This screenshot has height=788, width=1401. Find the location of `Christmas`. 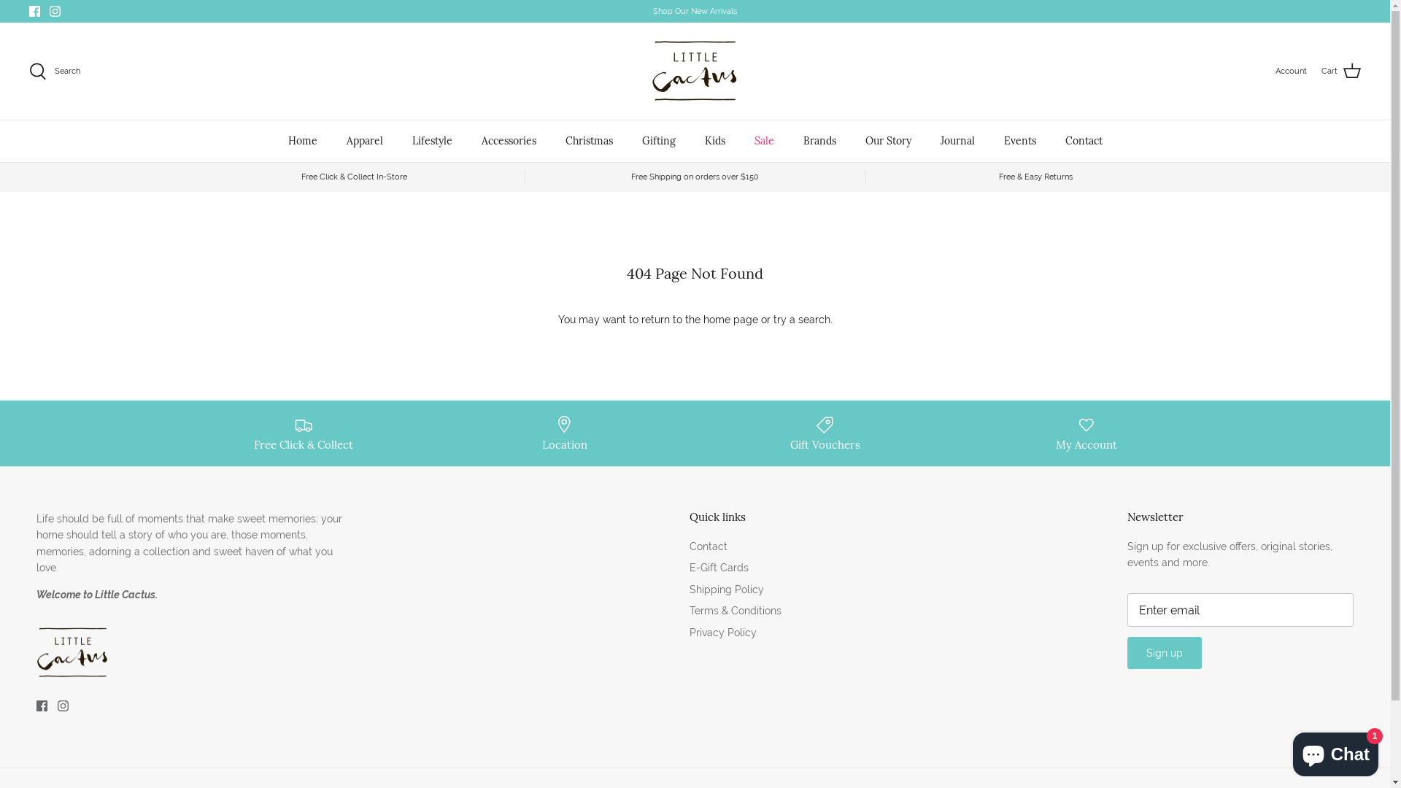

Christmas is located at coordinates (588, 142).